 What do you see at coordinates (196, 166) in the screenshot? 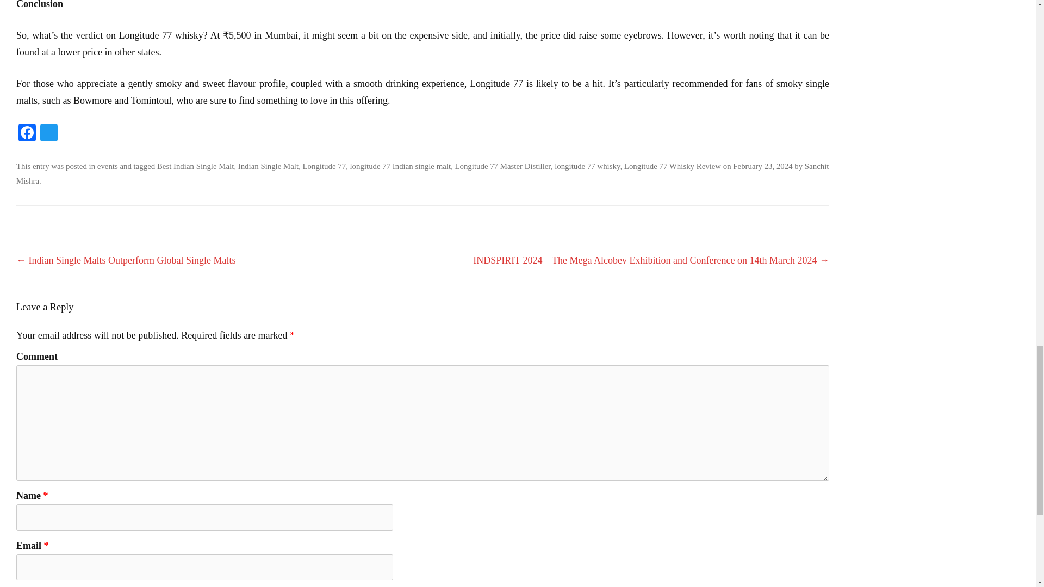
I see `Best Indian Single Malt` at bounding box center [196, 166].